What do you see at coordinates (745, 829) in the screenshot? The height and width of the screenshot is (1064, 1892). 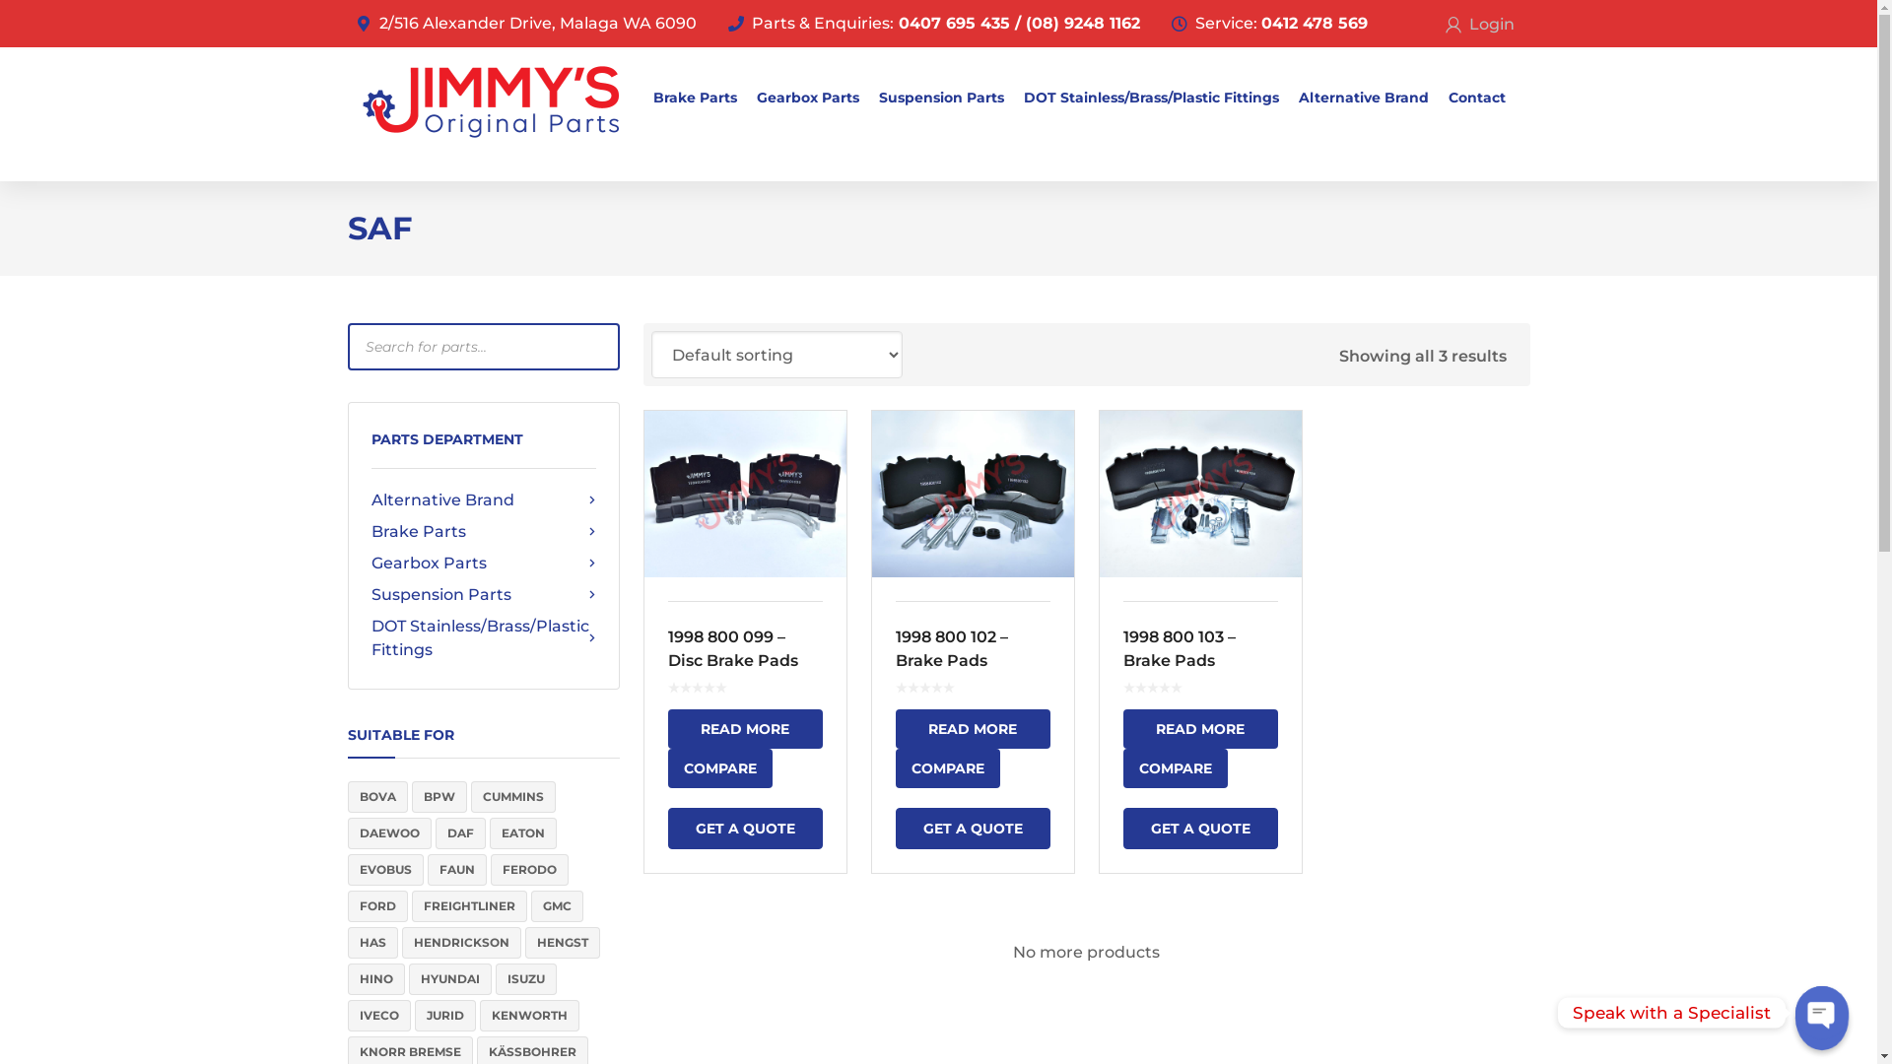 I see `GET A QUOTE` at bounding box center [745, 829].